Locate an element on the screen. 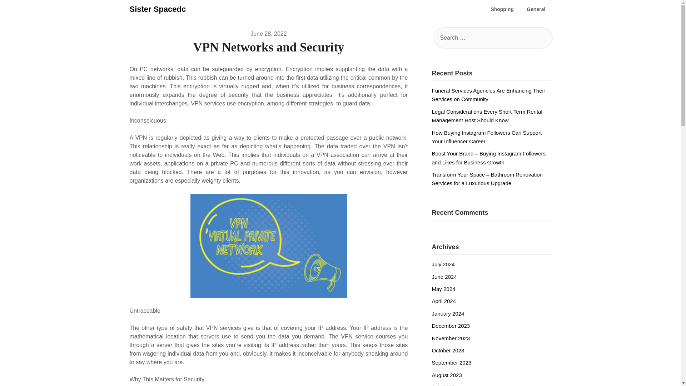  October 2023 is located at coordinates (448, 350).